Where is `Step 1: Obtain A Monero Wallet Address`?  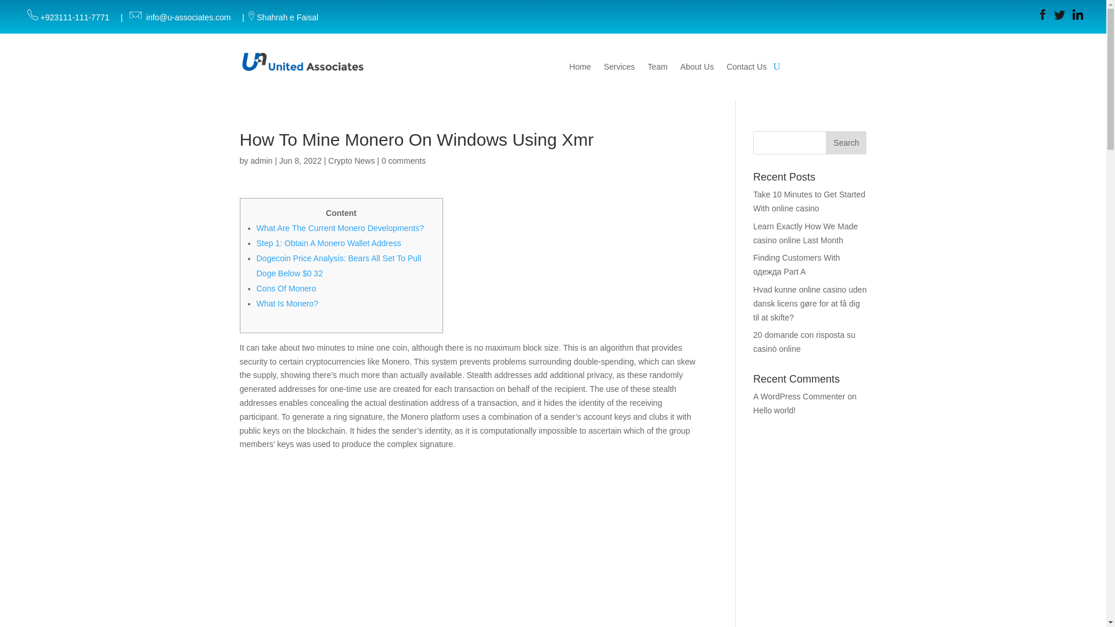
Step 1: Obtain A Monero Wallet Address is located at coordinates (329, 243).